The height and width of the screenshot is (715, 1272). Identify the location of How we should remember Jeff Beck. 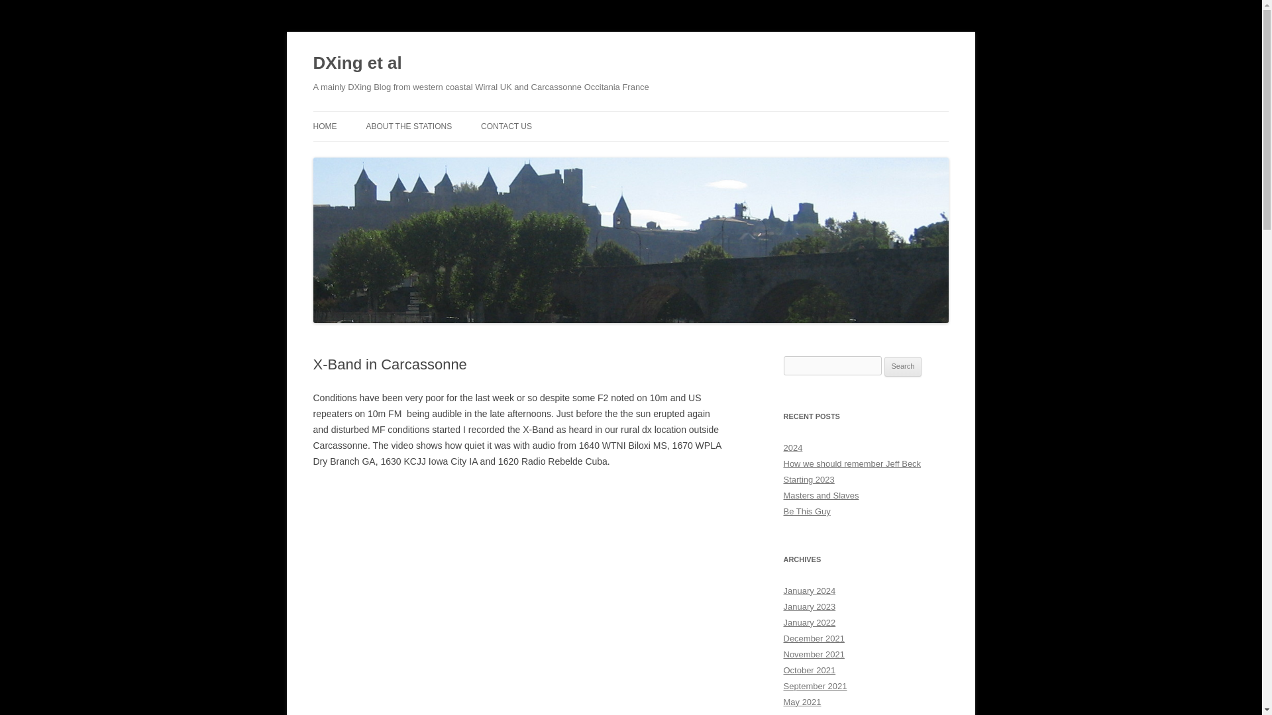
(852, 463).